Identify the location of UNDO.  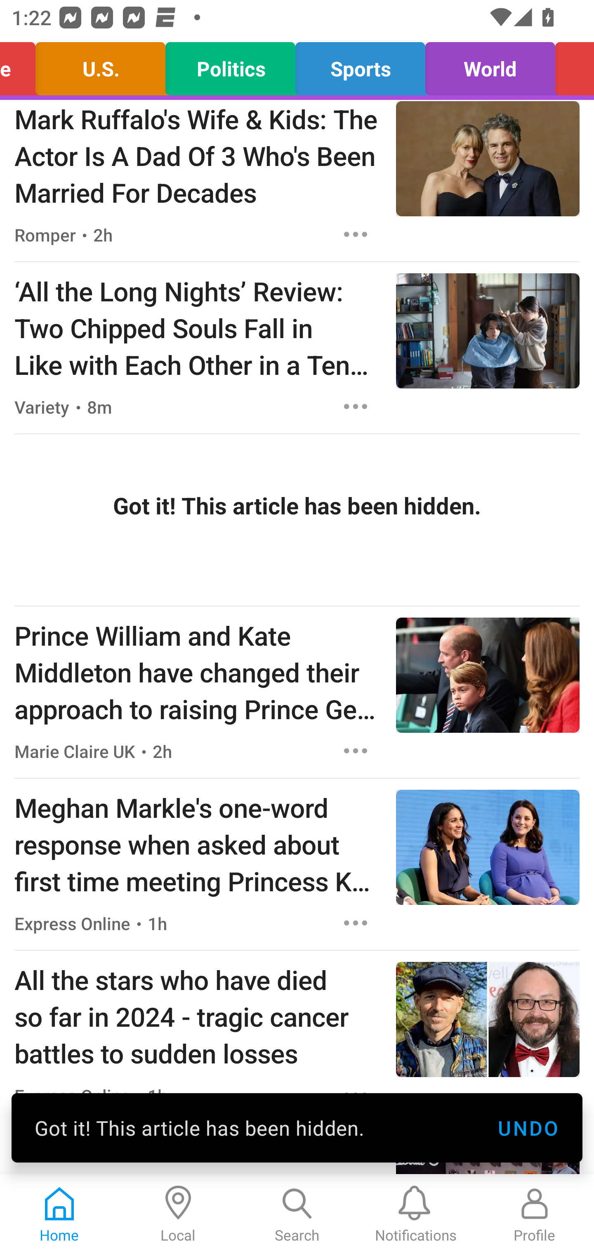
(528, 1127).